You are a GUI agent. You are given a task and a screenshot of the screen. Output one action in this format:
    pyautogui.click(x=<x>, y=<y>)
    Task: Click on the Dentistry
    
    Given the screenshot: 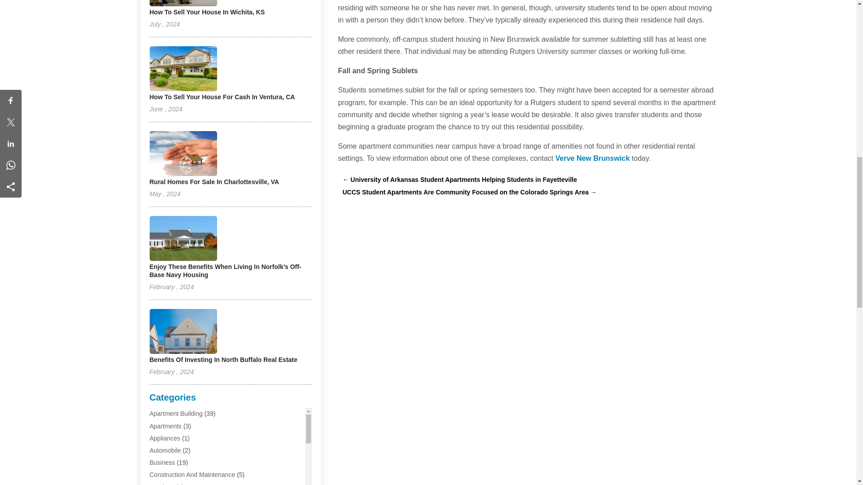 What is the action you would take?
    pyautogui.click(x=162, y=484)
    